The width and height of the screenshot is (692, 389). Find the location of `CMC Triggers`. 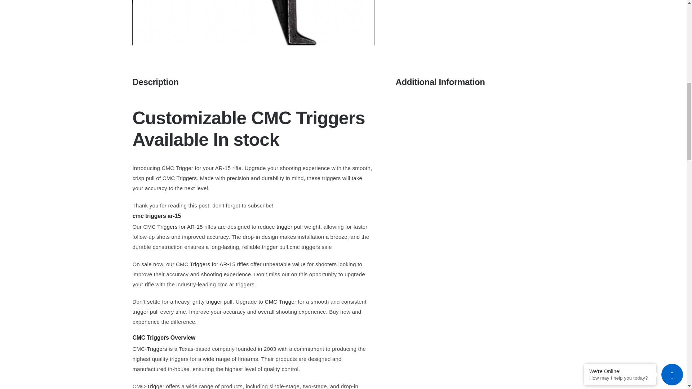

CMC Triggers is located at coordinates (179, 178).